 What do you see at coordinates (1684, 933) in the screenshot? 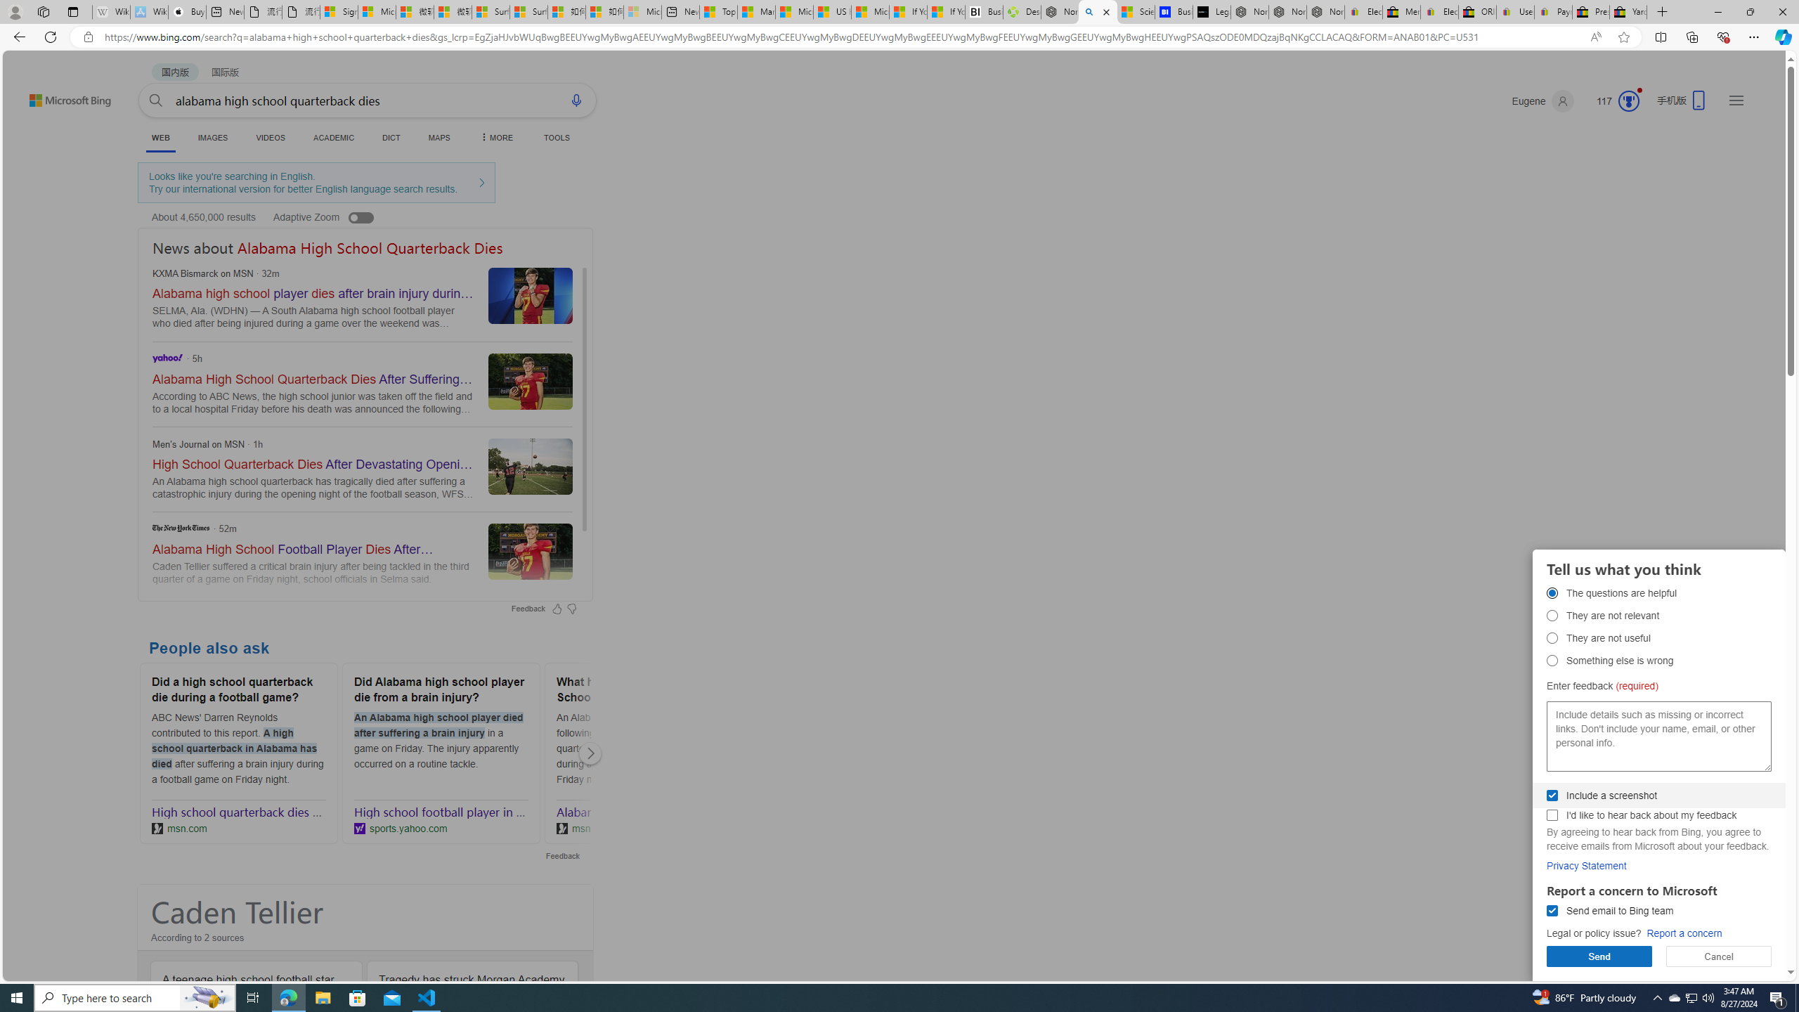
I see `Report a concern` at bounding box center [1684, 933].